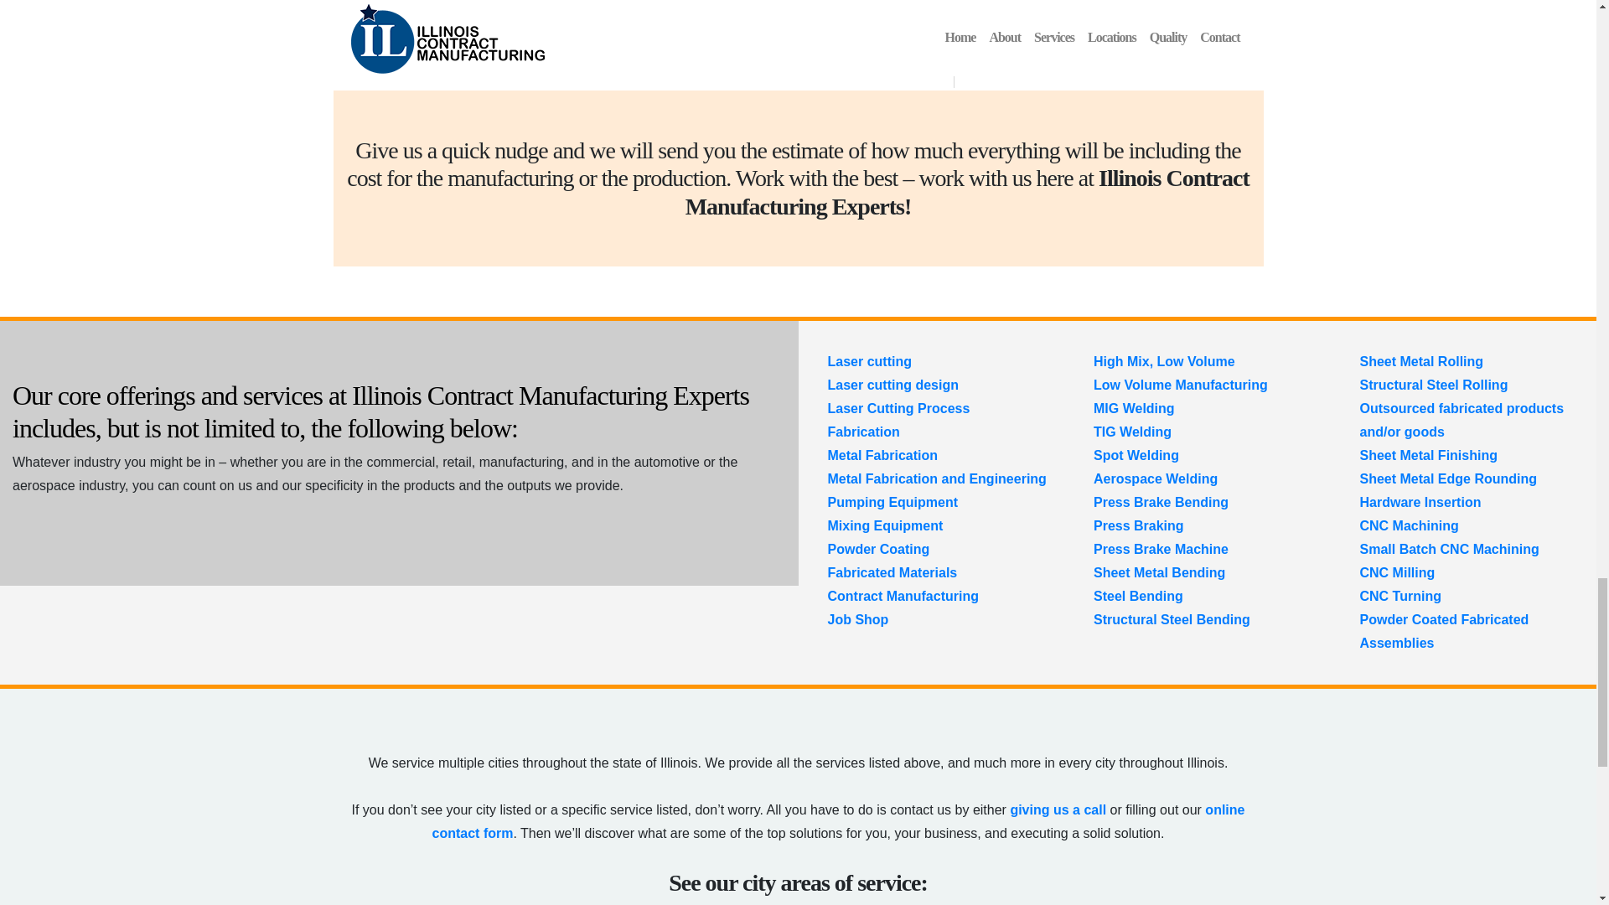 Image resolution: width=1609 pixels, height=905 pixels. I want to click on Mixing Equipment, so click(885, 525).